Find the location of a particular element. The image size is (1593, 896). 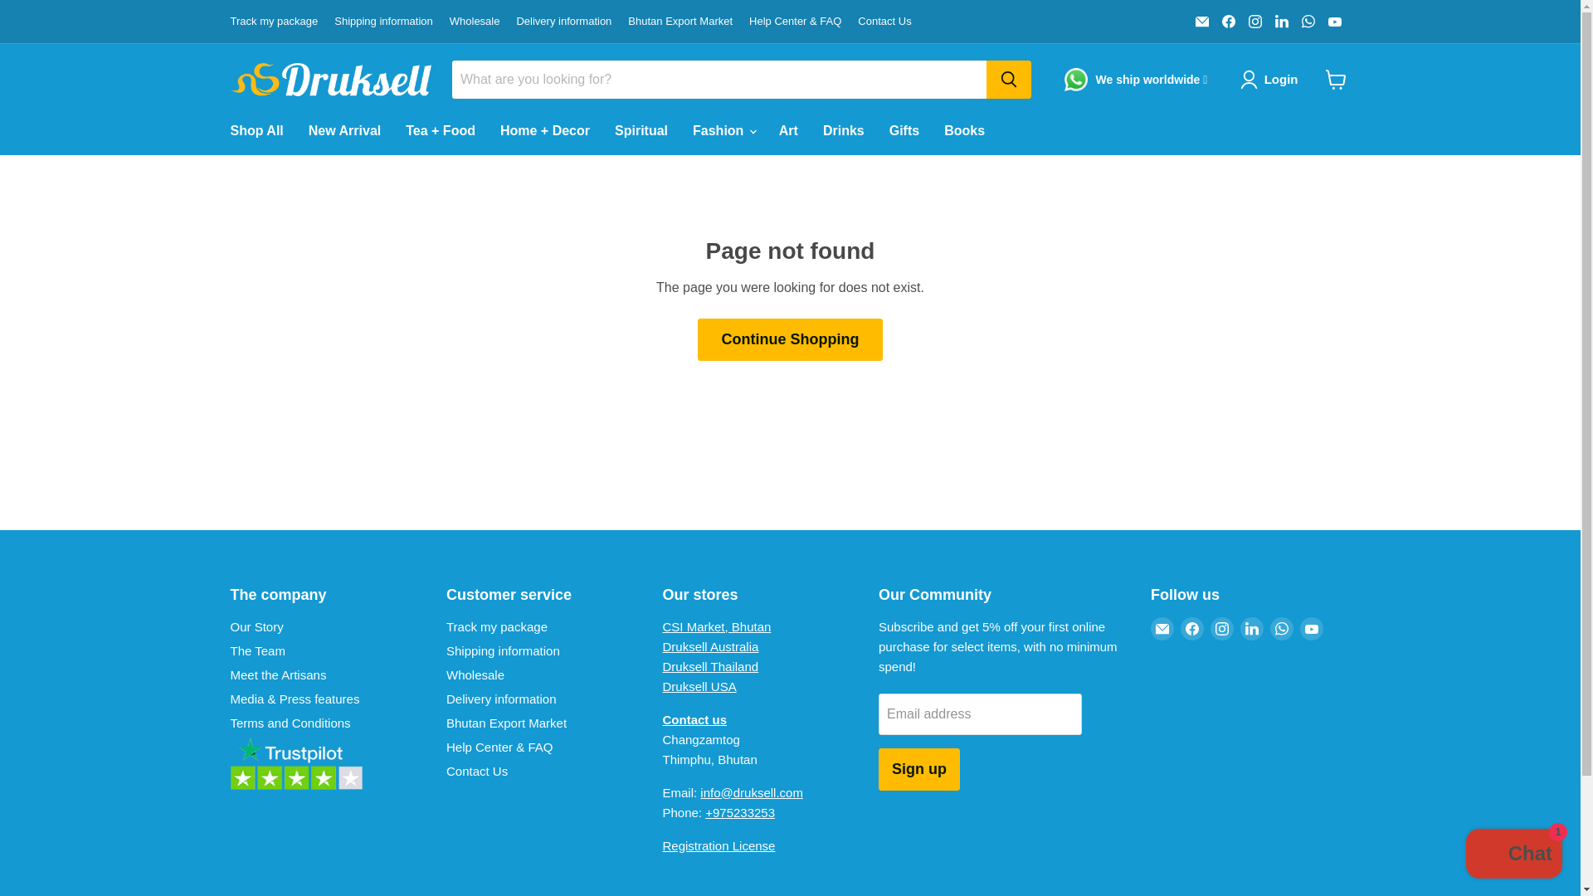

View cart is located at coordinates (1336, 80).